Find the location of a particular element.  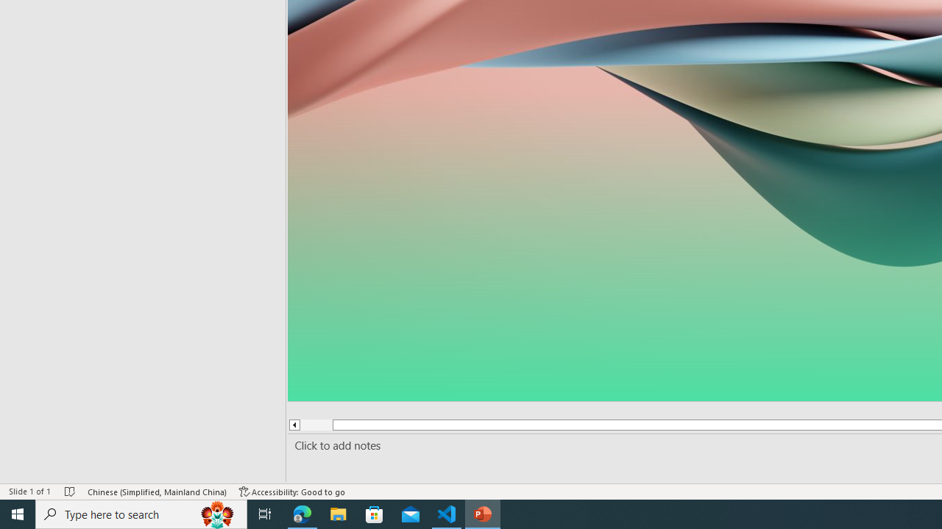

Accessibility Checker Accessibility: Good to go is located at coordinates (292, 491).